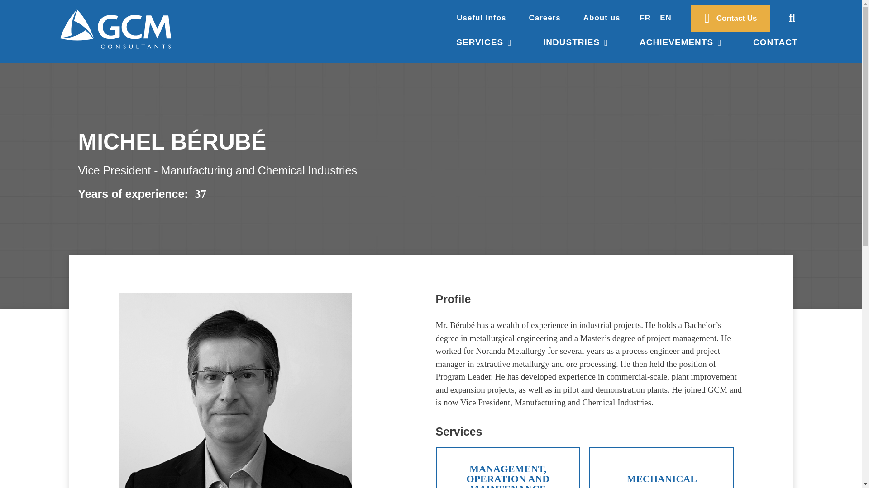  What do you see at coordinates (481, 18) in the screenshot?
I see `Useful Infos` at bounding box center [481, 18].